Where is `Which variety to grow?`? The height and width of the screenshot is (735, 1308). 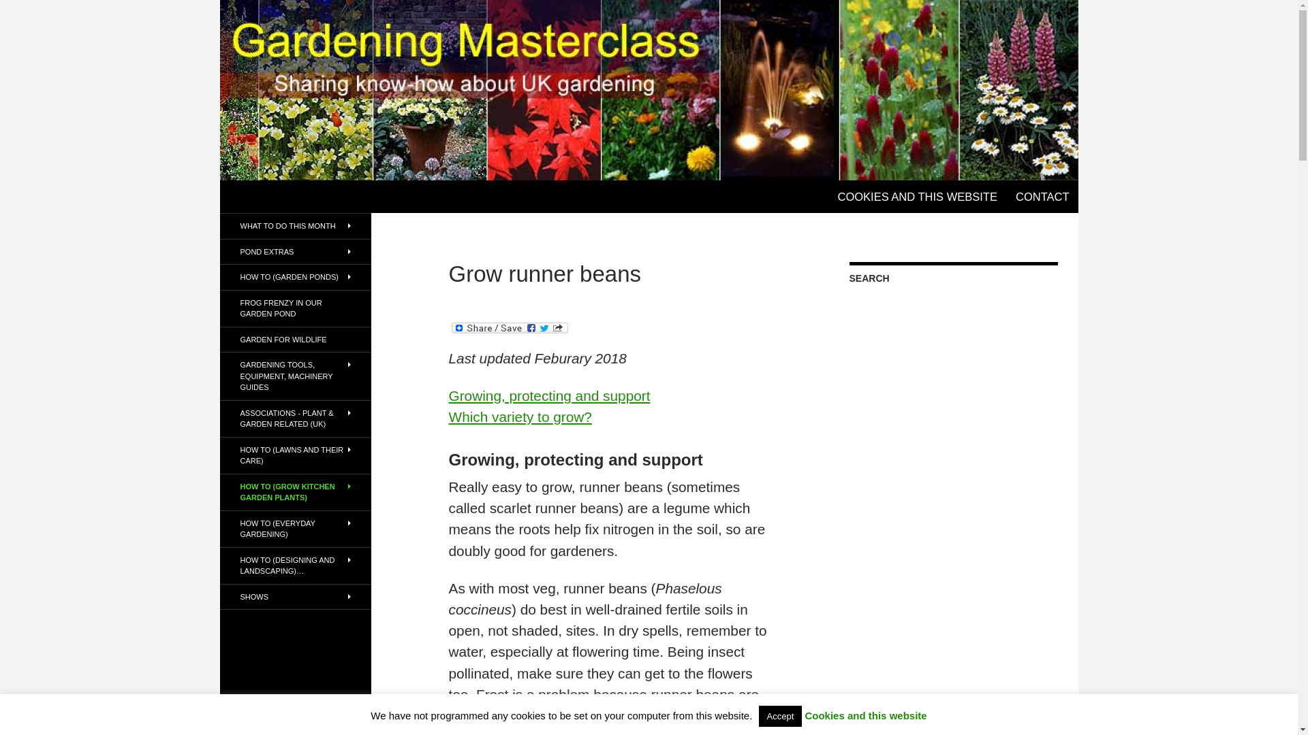 Which variety to grow? is located at coordinates (520, 416).